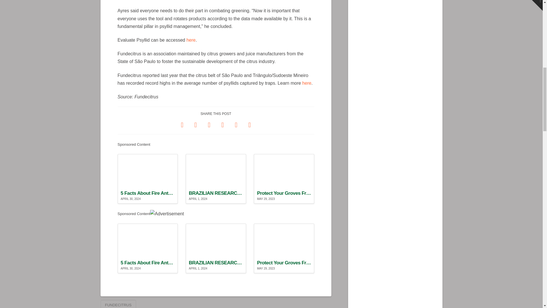  I want to click on Share on Reddit, so click(236, 125).